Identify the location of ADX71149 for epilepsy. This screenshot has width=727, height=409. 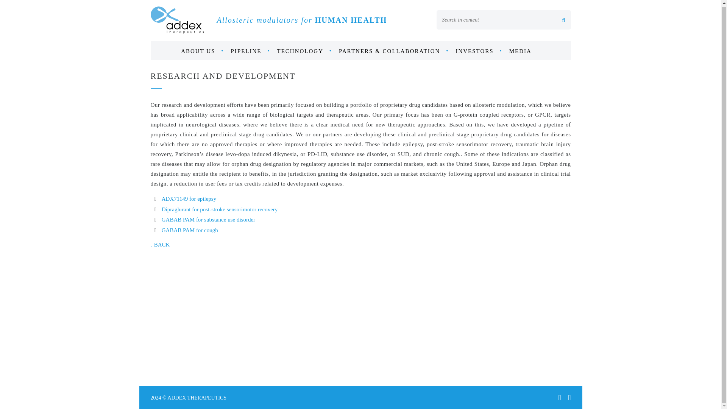
(189, 199).